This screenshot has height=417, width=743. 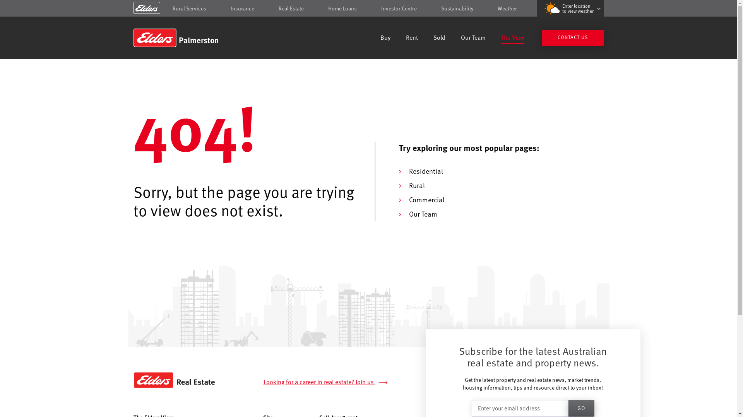 What do you see at coordinates (473, 39) in the screenshot?
I see `Our Team` at bounding box center [473, 39].